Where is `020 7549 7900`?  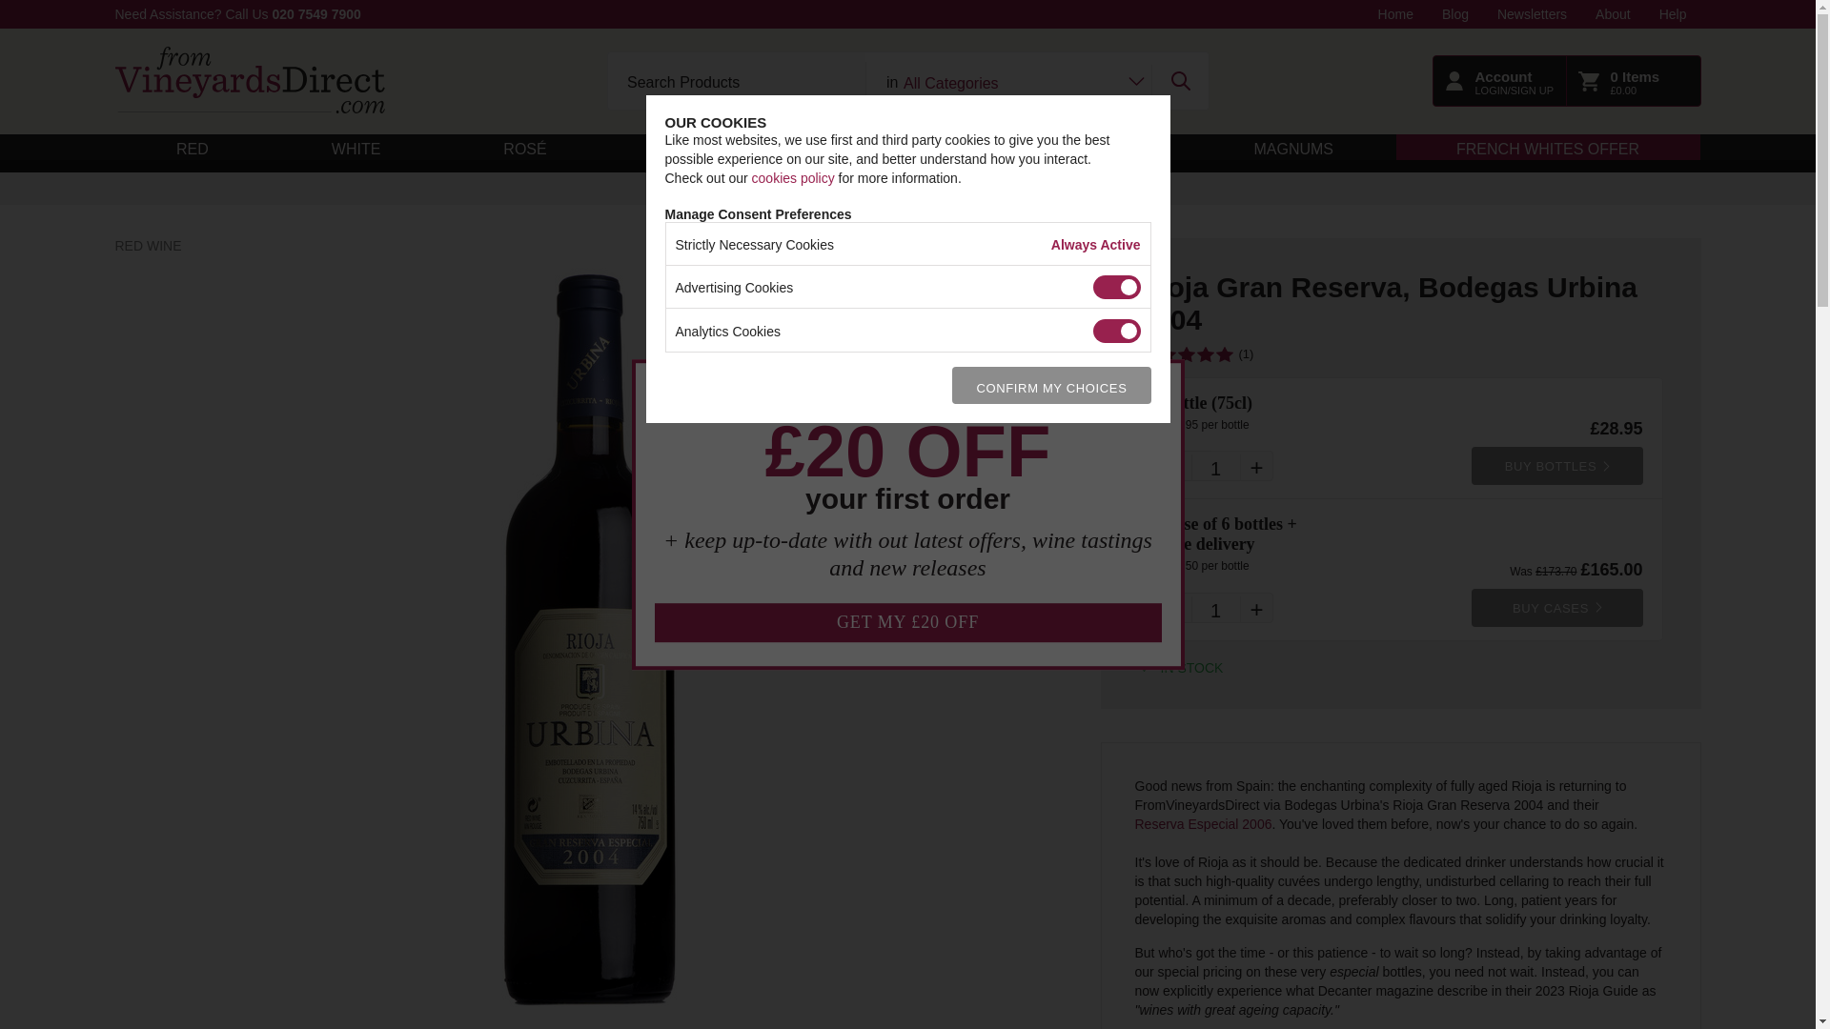
020 7549 7900 is located at coordinates (315, 14).